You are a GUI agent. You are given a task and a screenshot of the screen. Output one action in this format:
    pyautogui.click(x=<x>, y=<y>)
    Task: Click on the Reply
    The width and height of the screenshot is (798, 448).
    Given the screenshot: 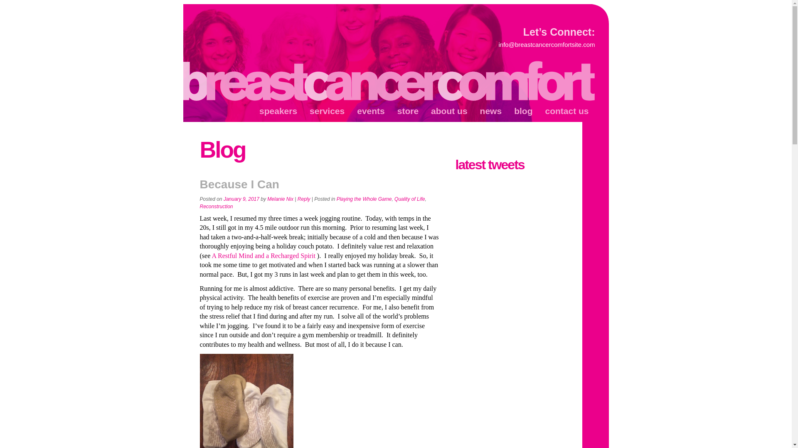 What is the action you would take?
    pyautogui.click(x=304, y=199)
    